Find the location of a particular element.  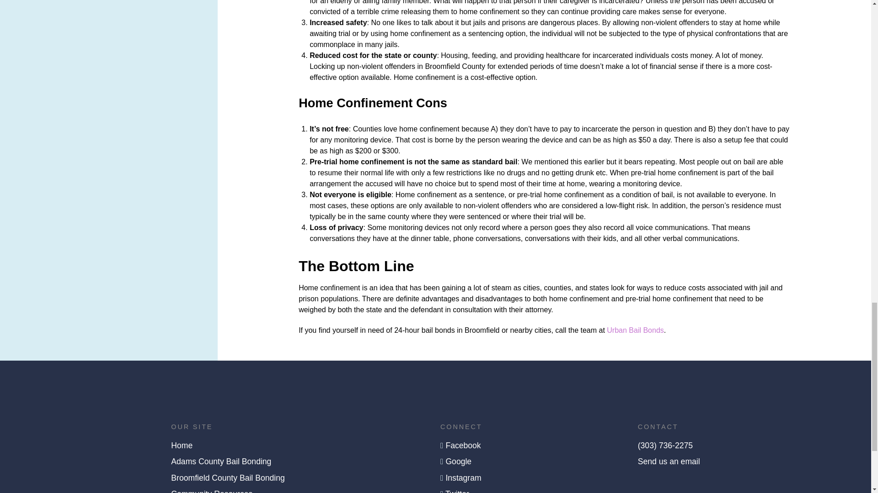

Google is located at coordinates (458, 461).